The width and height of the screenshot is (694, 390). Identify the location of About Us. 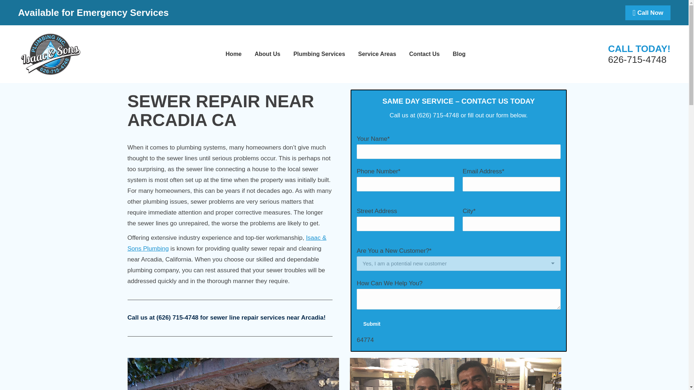
(267, 54).